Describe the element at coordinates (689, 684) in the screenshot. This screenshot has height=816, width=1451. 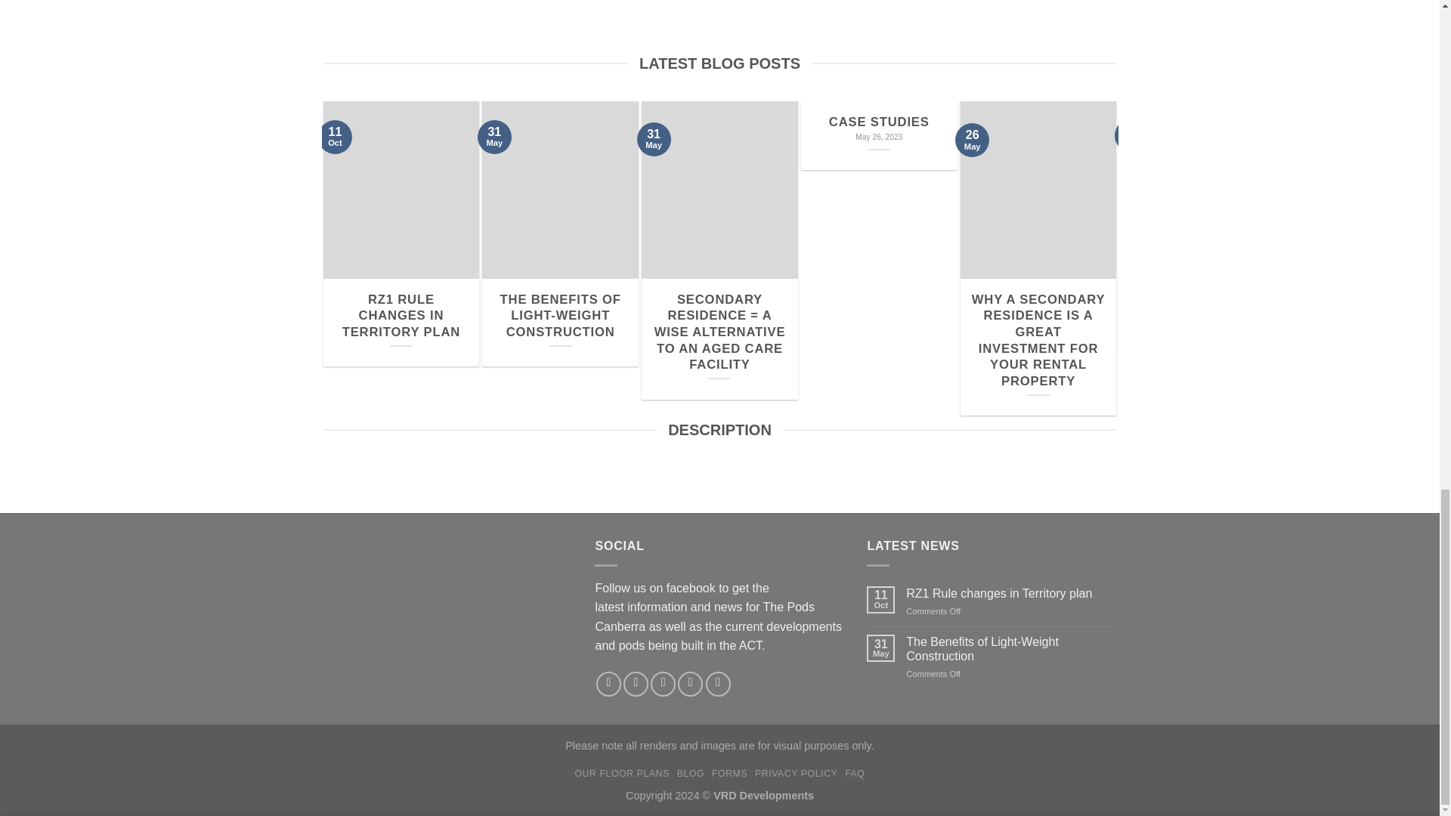
I see `RZ1 Rule changes in Territory plan` at that location.